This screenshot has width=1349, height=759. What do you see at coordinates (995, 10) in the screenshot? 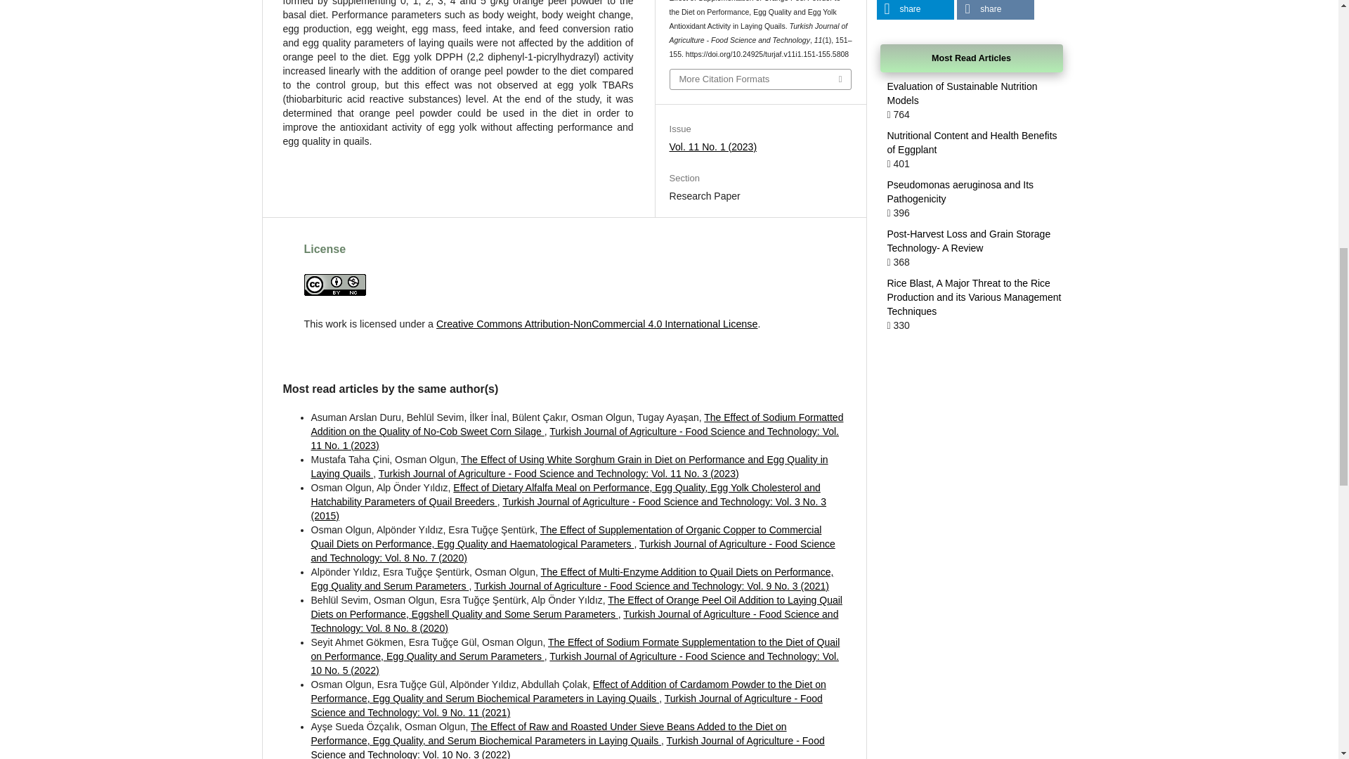
I see `Share on VK` at bounding box center [995, 10].